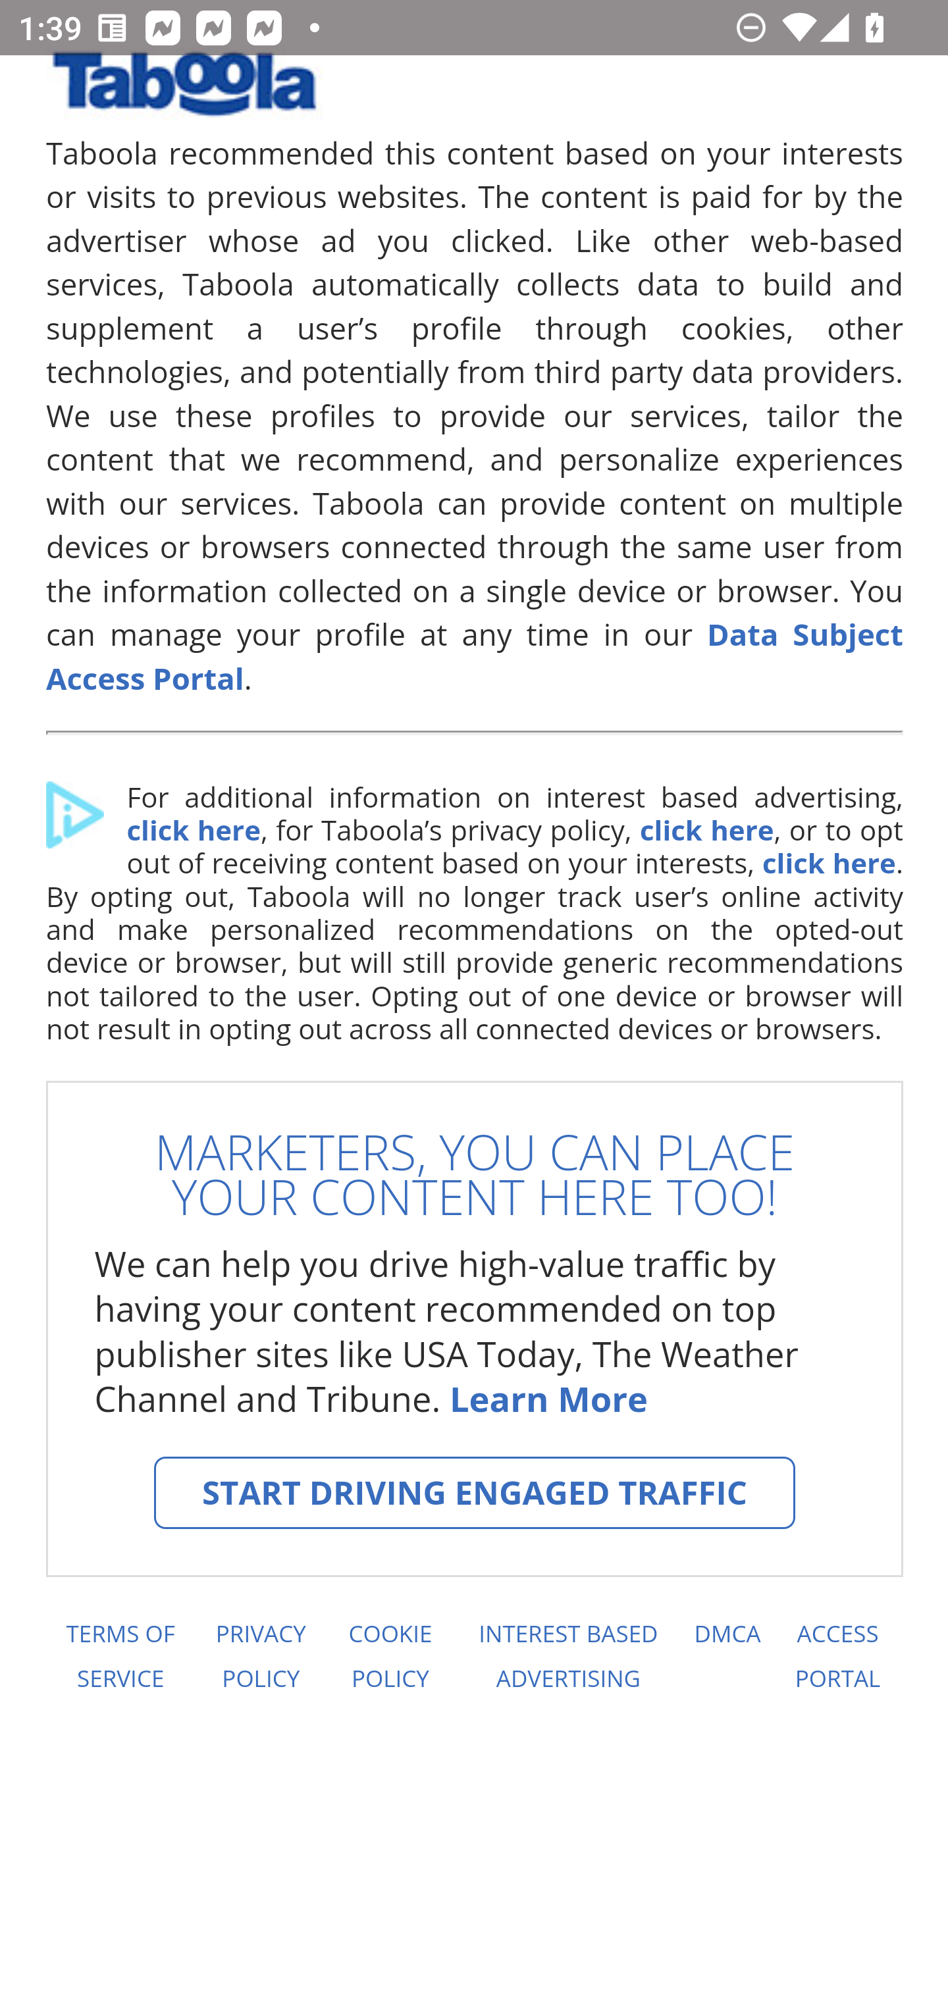 This screenshot has height=2001, width=948. I want to click on DMCA, so click(727, 1657).